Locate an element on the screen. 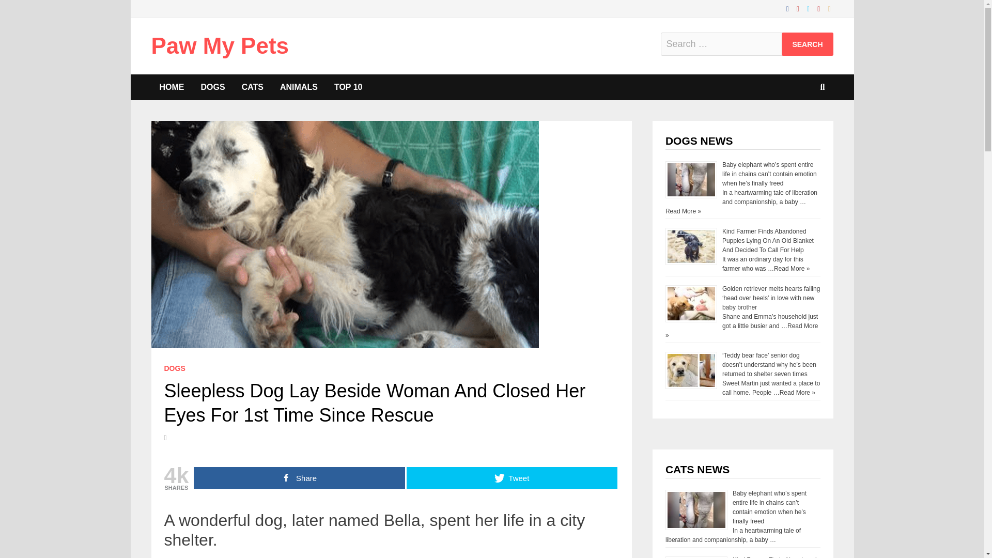 The width and height of the screenshot is (992, 558). Share is located at coordinates (299, 477).